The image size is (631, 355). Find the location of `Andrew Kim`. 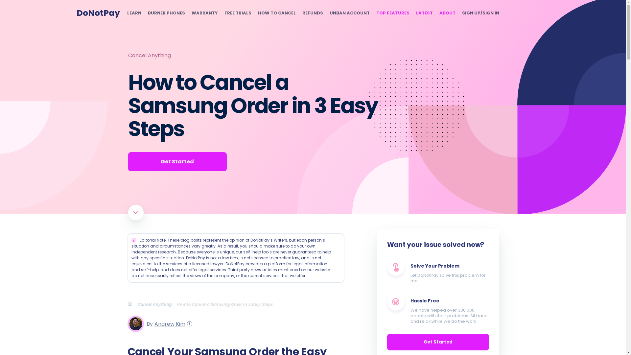

Andrew Kim is located at coordinates (169, 323).